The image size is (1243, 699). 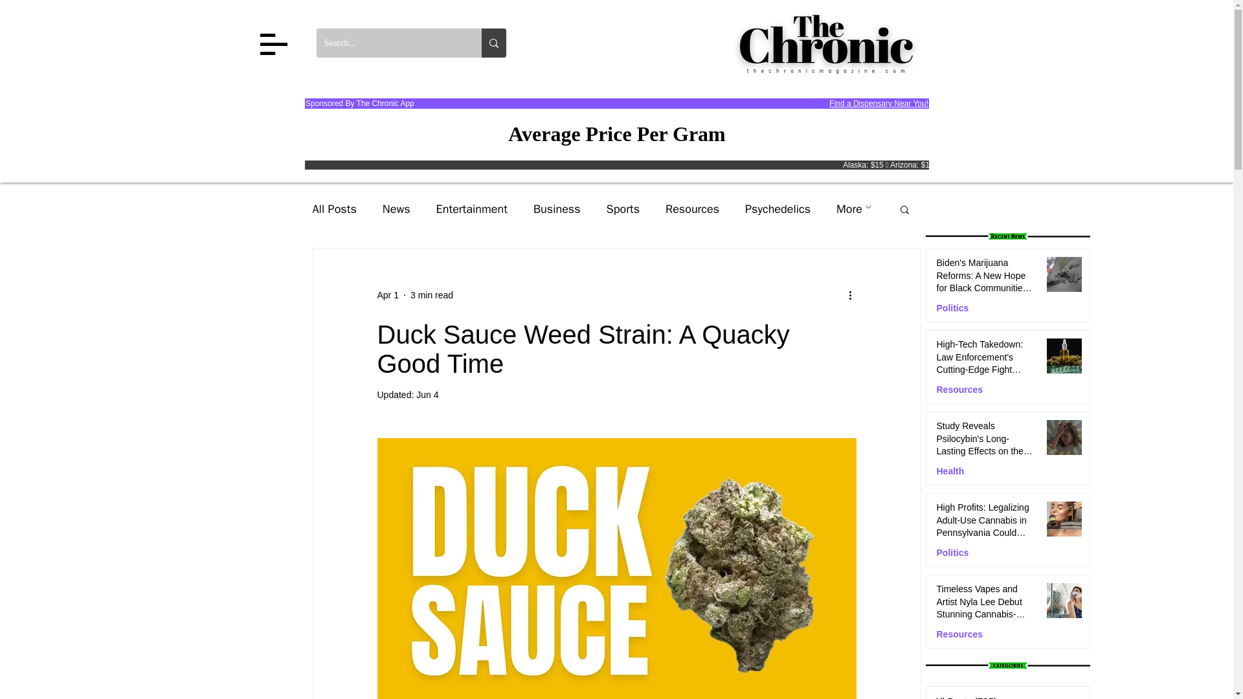 I want to click on Health, so click(x=950, y=471).